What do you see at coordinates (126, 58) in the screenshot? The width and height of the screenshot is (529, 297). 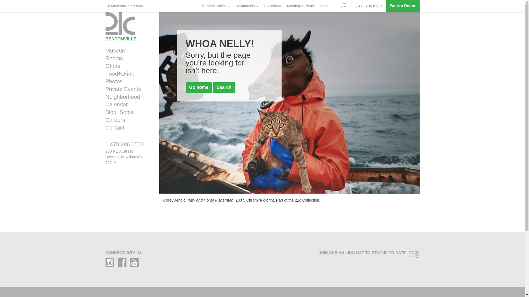 I see `Rooms` at bounding box center [126, 58].